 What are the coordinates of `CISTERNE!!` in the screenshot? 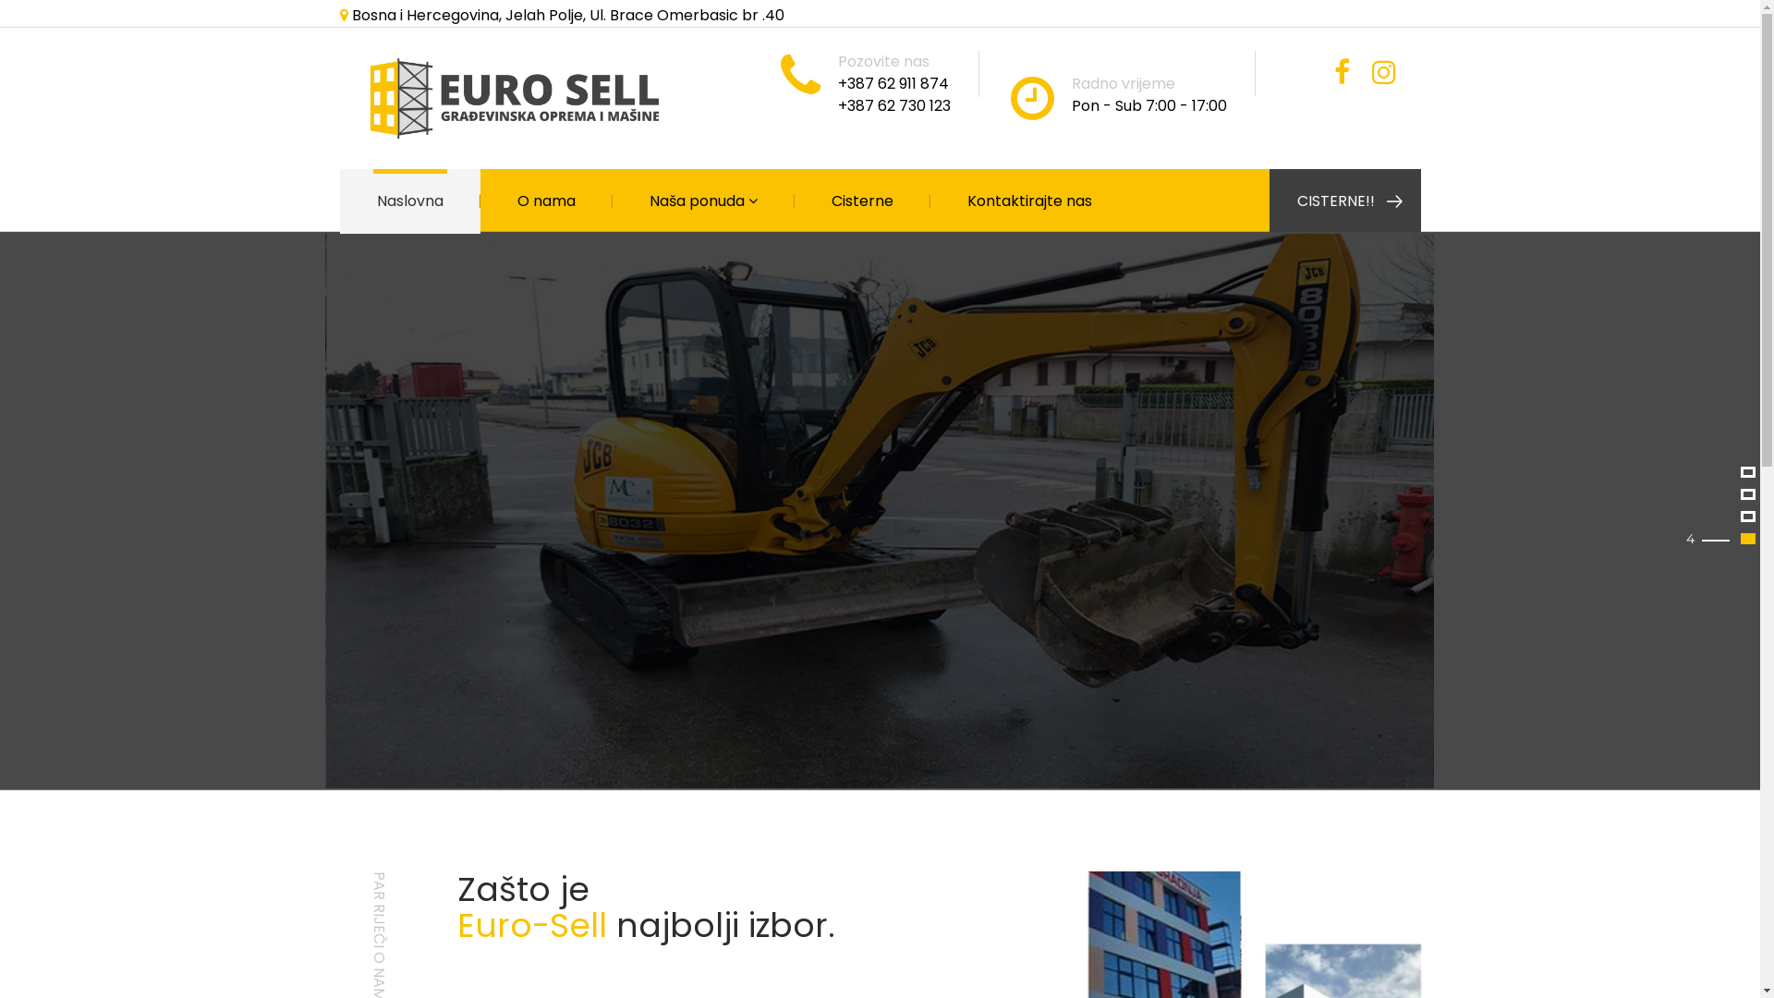 It's located at (1345, 201).